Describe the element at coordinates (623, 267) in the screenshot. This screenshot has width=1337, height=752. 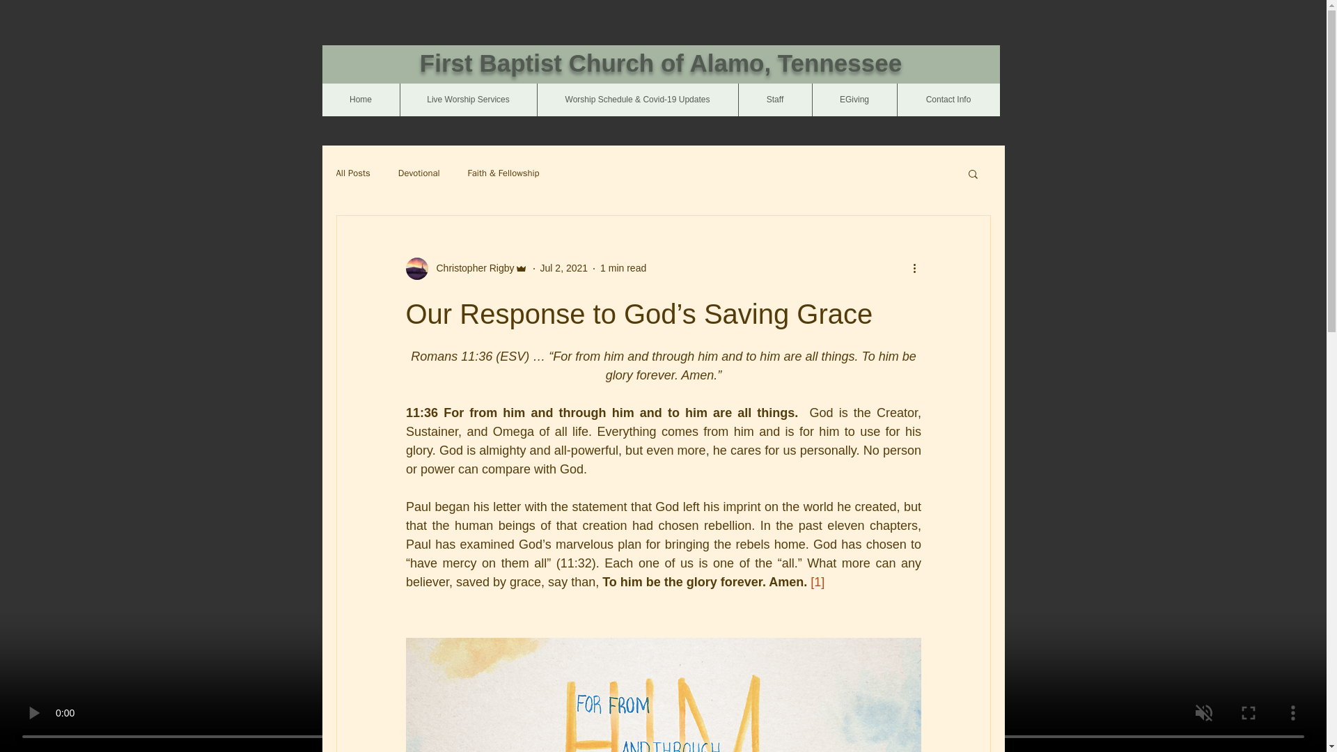
I see `1 min read` at that location.